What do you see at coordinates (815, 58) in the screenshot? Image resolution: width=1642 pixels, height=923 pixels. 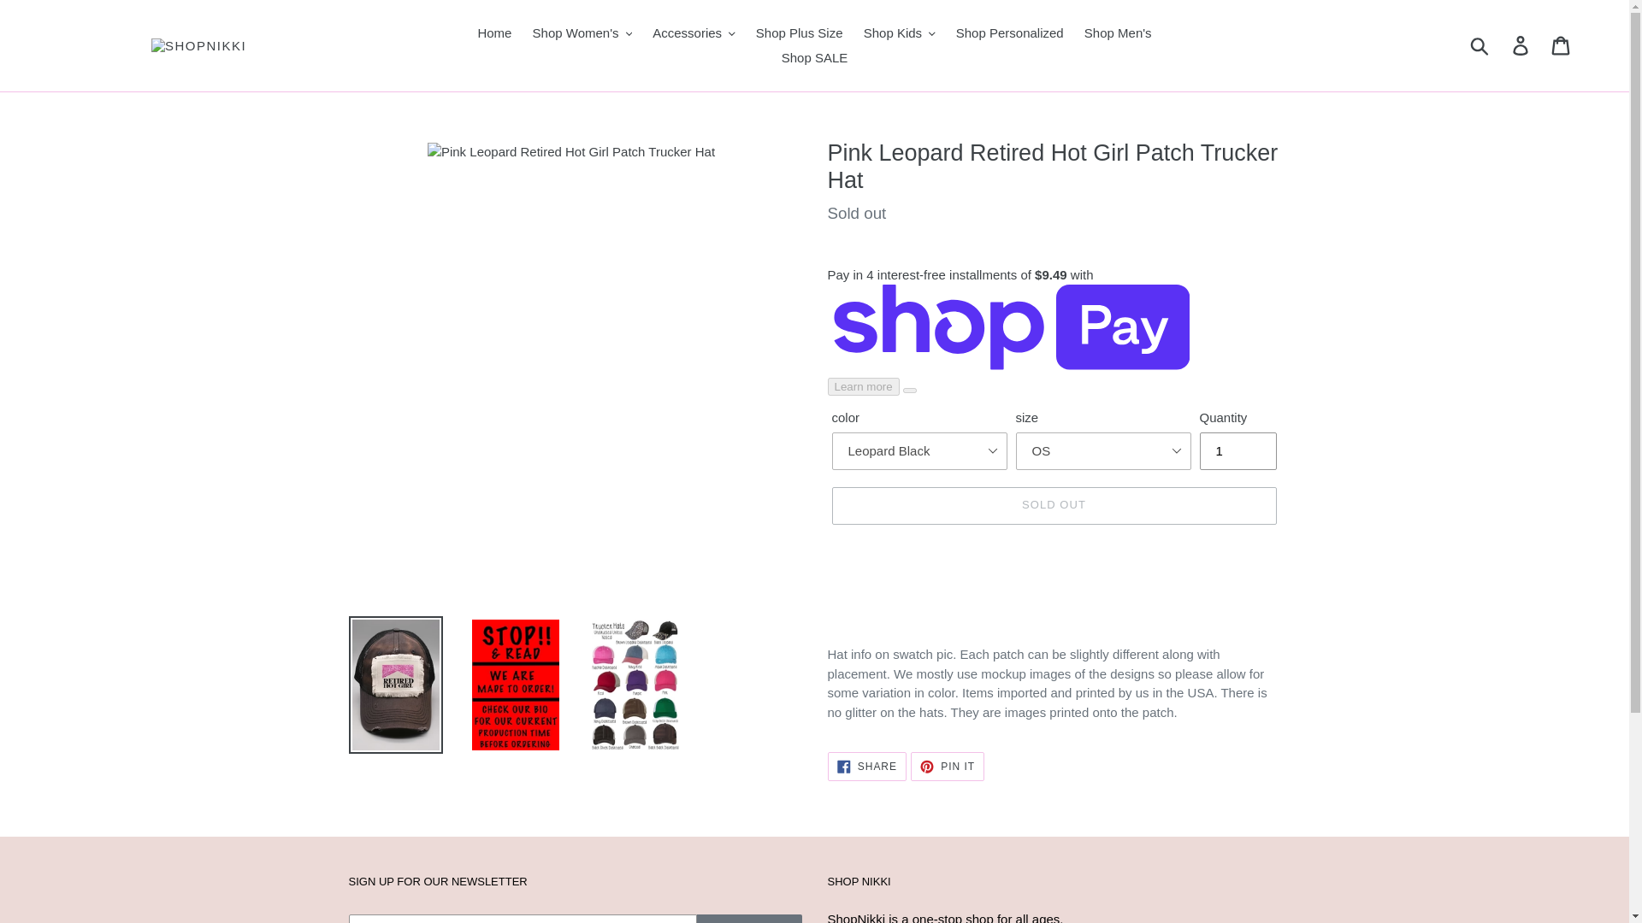 I see `Shop SALE` at bounding box center [815, 58].